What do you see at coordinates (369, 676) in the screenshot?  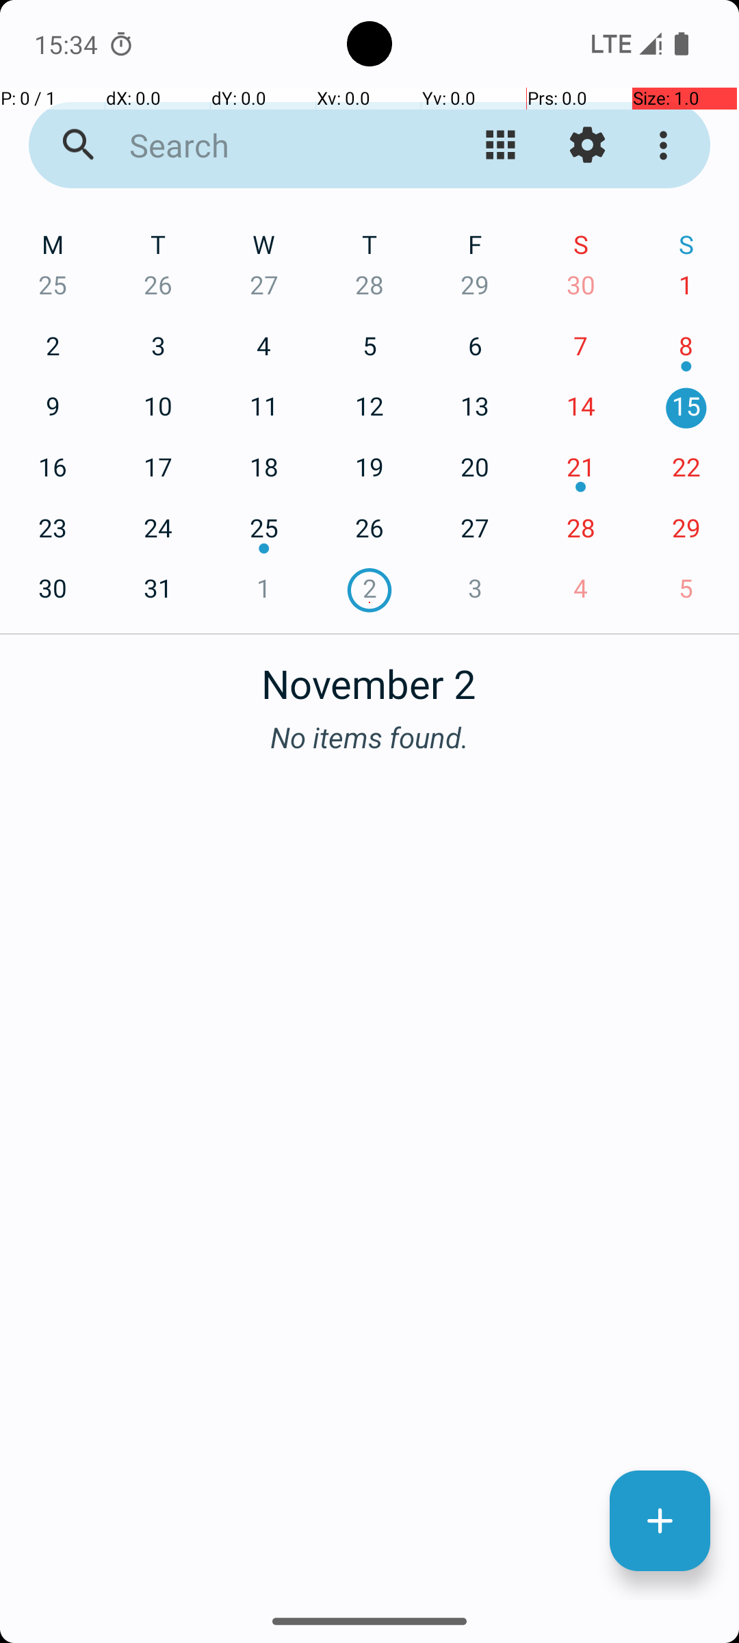 I see `November 2` at bounding box center [369, 676].